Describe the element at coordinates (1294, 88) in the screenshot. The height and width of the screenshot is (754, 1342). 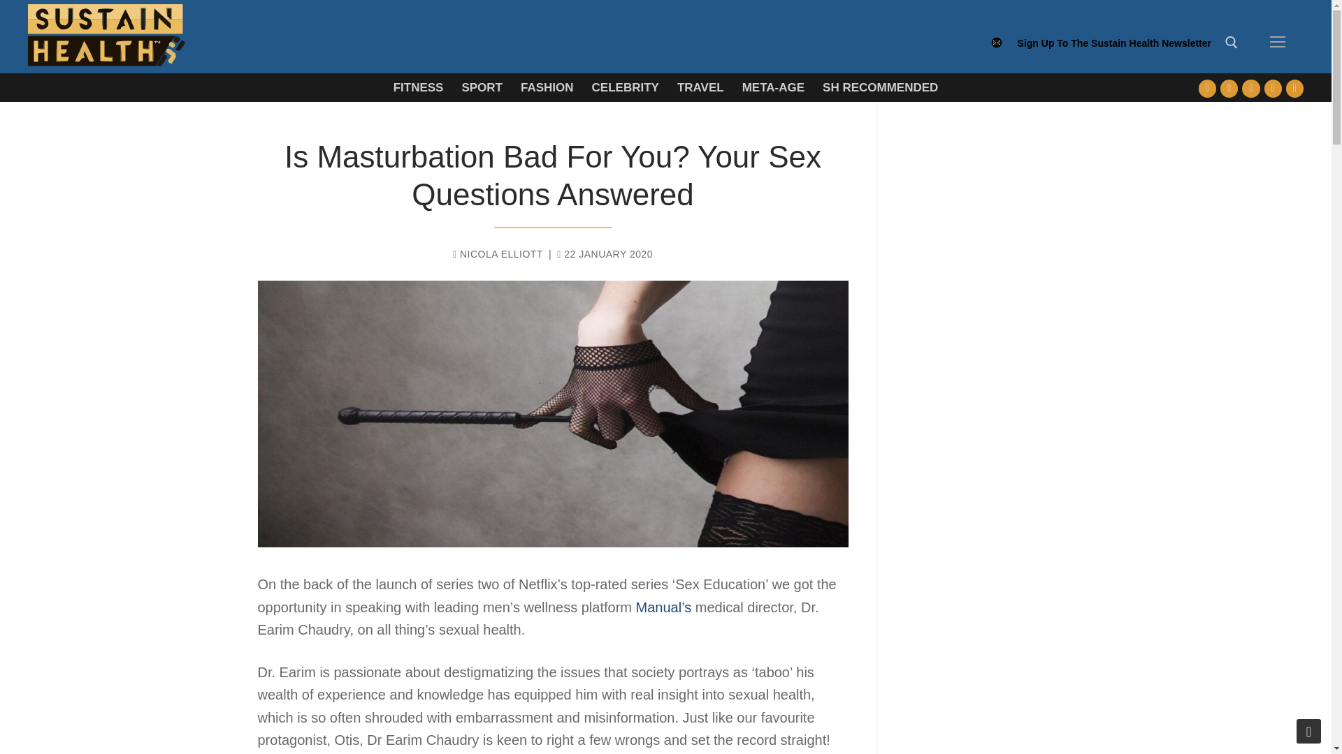
I see `Pinterest` at that location.